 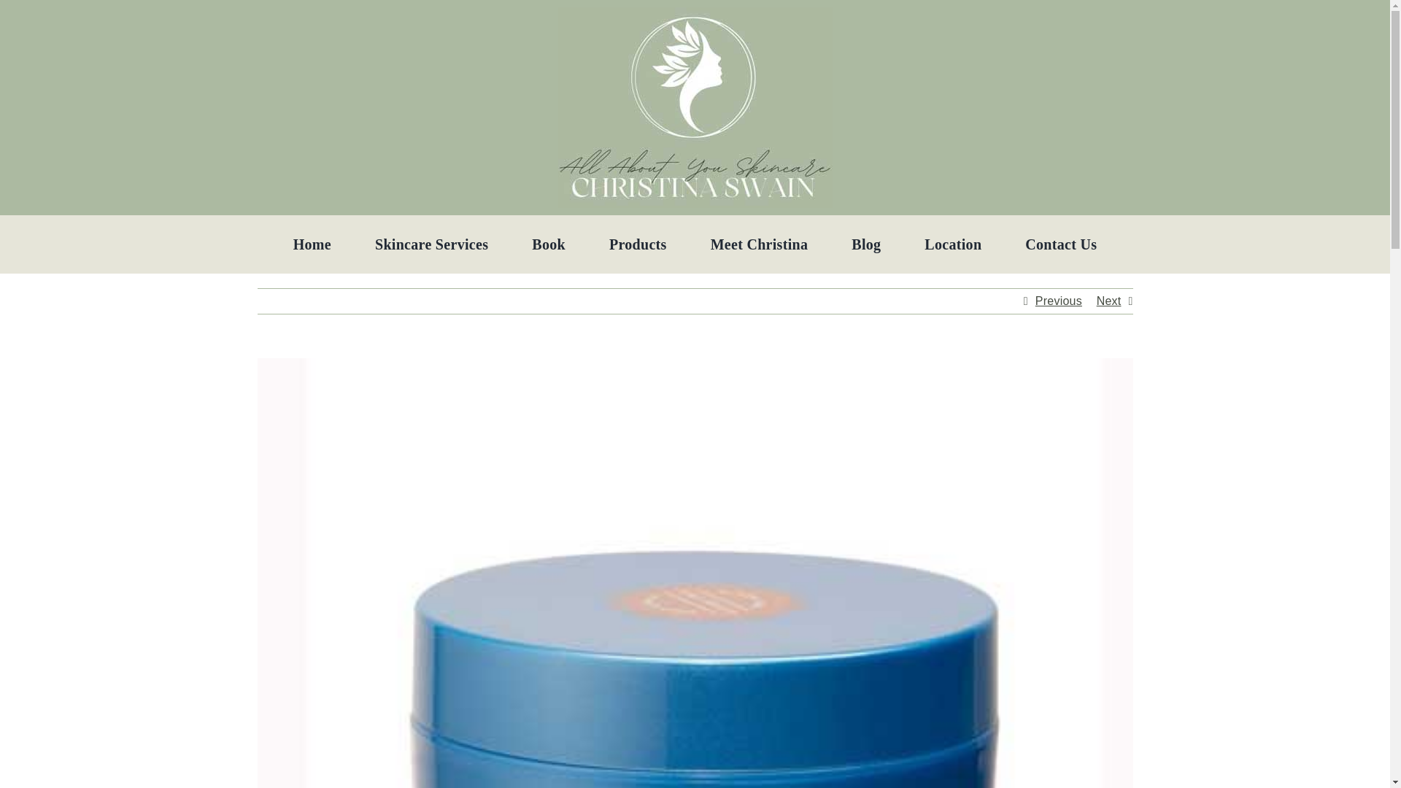 What do you see at coordinates (549, 244) in the screenshot?
I see `Book` at bounding box center [549, 244].